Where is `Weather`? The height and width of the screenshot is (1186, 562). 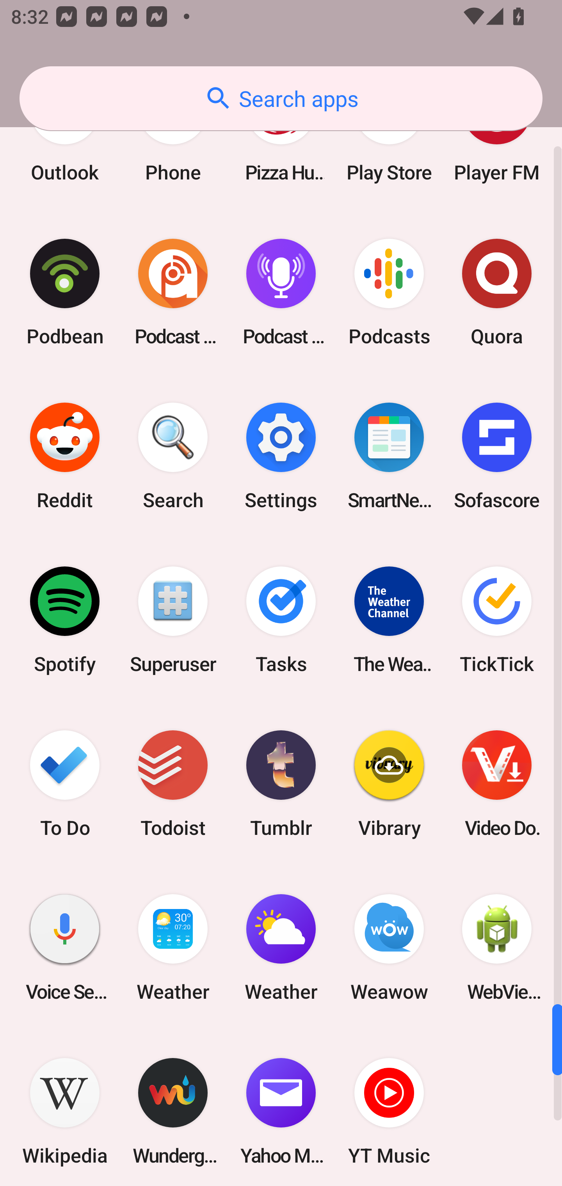
Weather is located at coordinates (173, 947).